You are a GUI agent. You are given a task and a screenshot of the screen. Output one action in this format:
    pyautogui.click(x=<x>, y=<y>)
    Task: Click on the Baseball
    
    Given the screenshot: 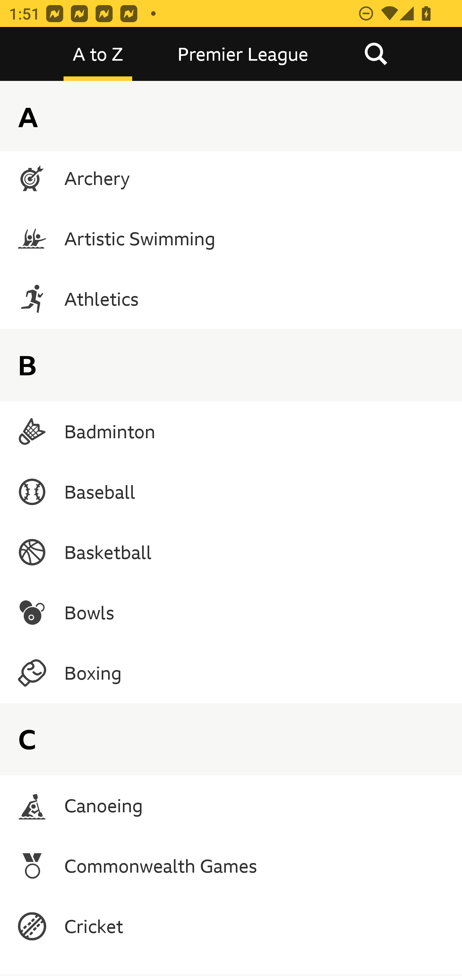 What is the action you would take?
    pyautogui.click(x=231, y=492)
    